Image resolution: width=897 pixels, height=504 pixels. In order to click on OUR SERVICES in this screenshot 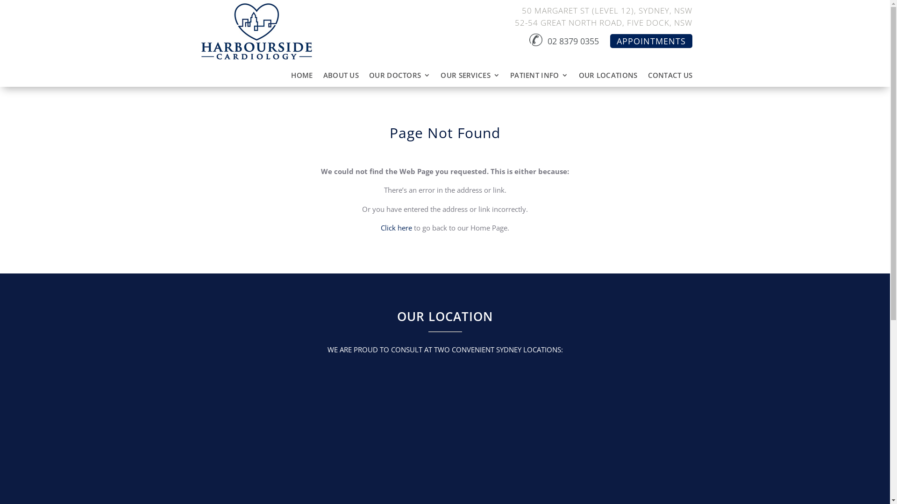, I will do `click(470, 77)`.